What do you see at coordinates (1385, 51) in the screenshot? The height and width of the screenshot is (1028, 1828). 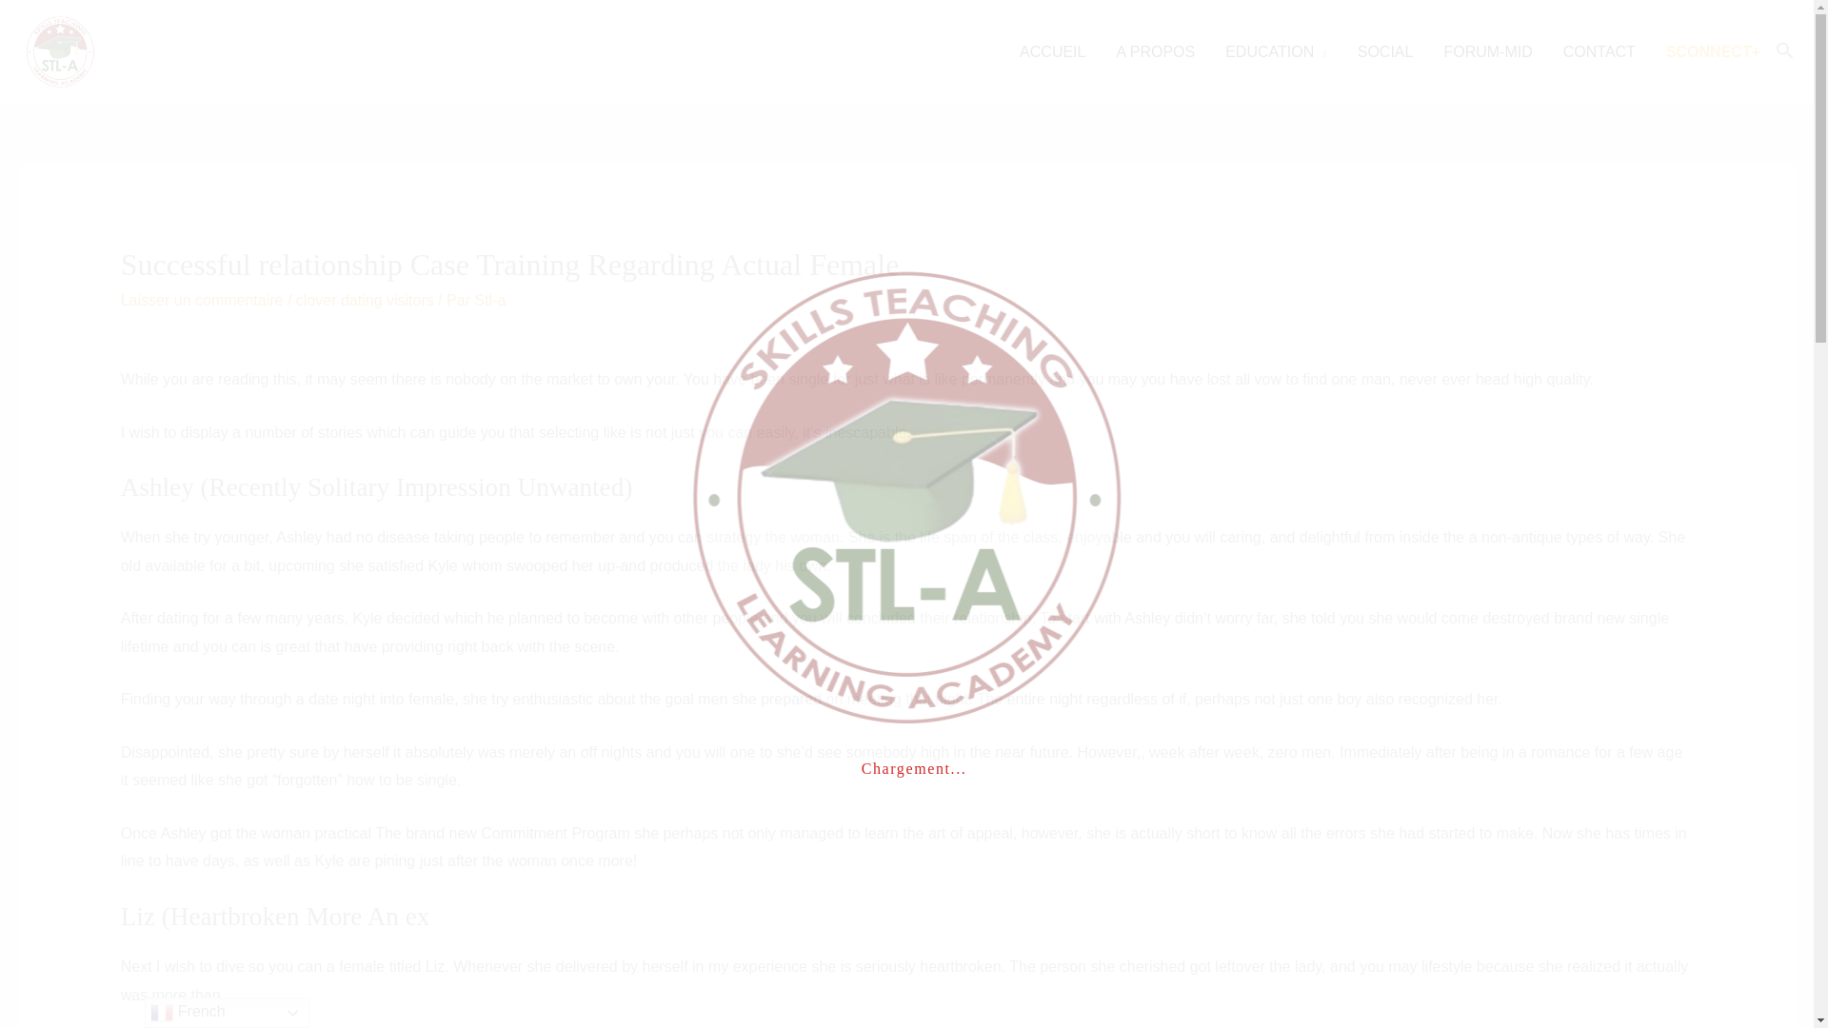 I see `SOCIAL` at bounding box center [1385, 51].